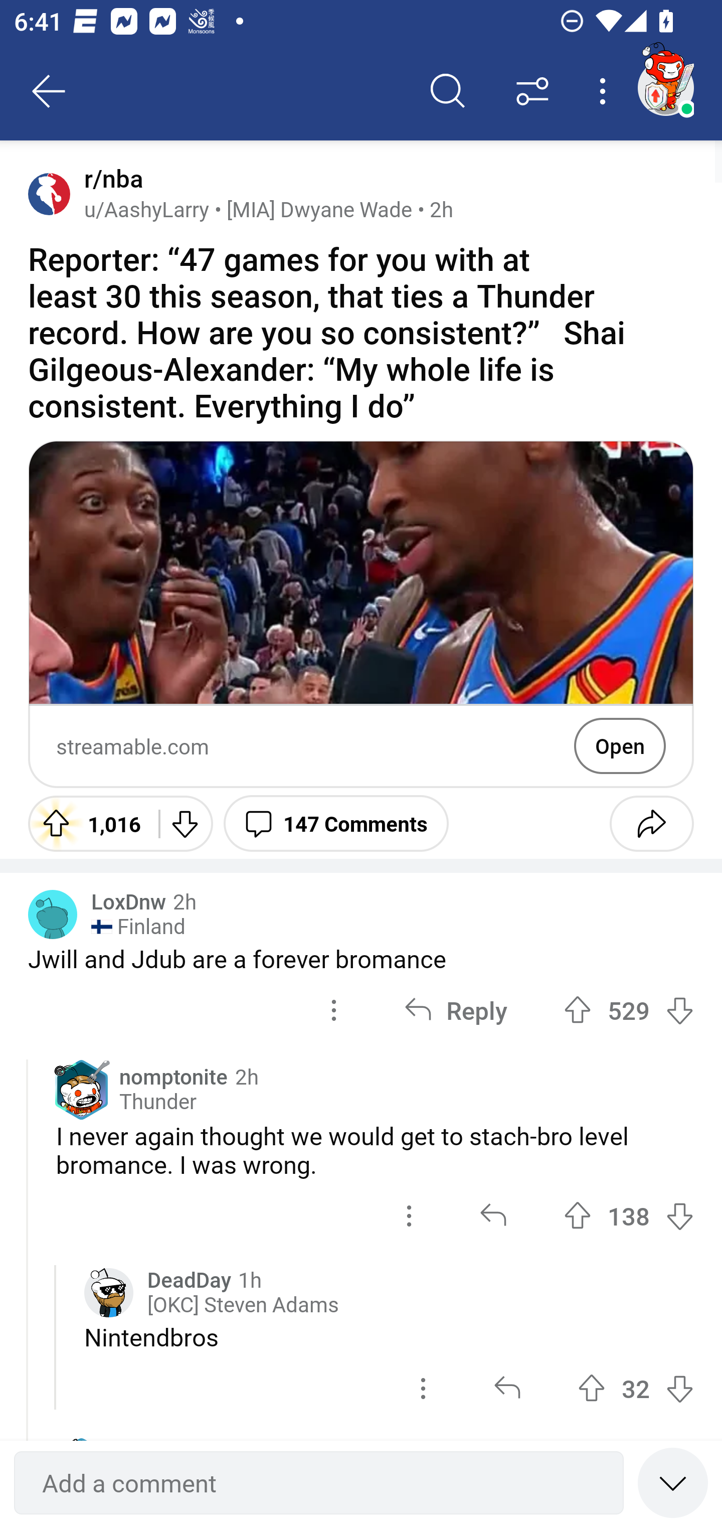  Describe the element at coordinates (53, 915) in the screenshot. I see `Avatar` at that location.